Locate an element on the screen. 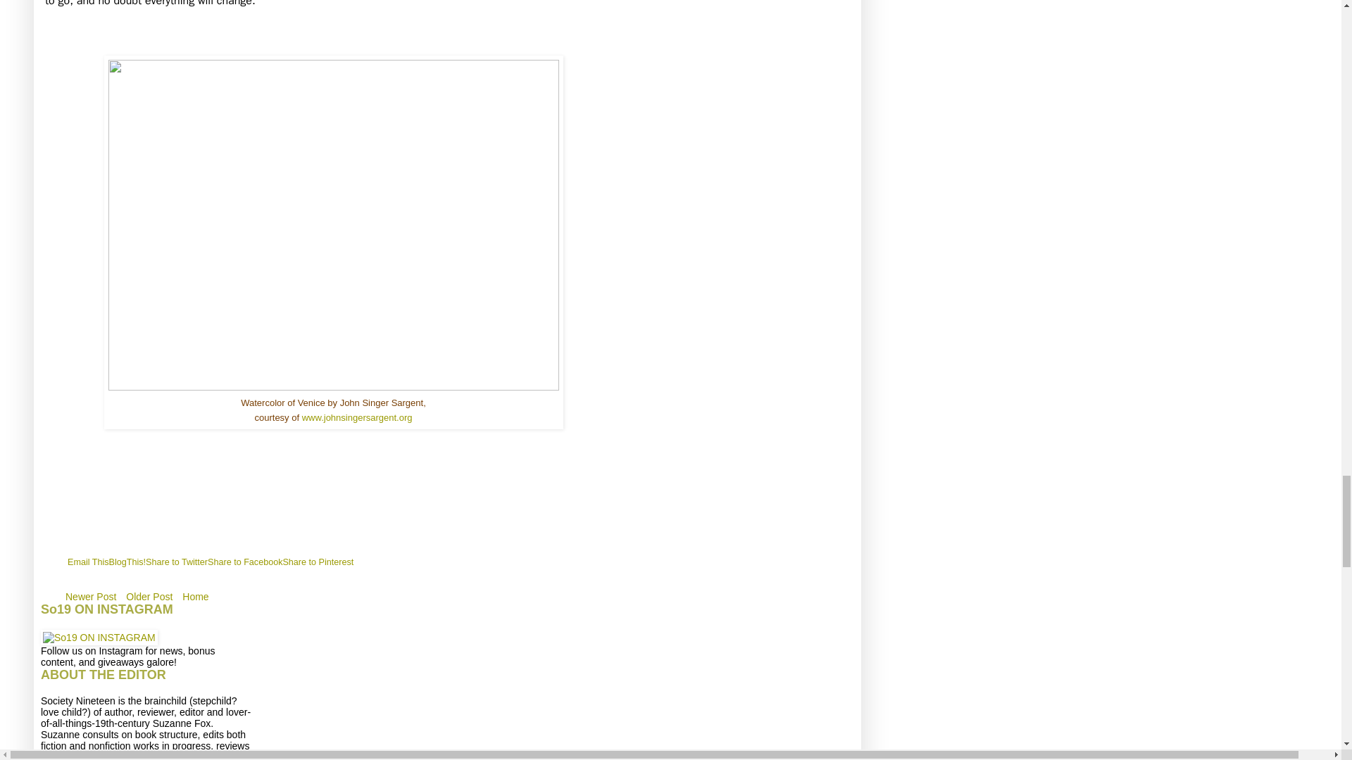 This screenshot has width=1352, height=760. Newer Post is located at coordinates (91, 596).